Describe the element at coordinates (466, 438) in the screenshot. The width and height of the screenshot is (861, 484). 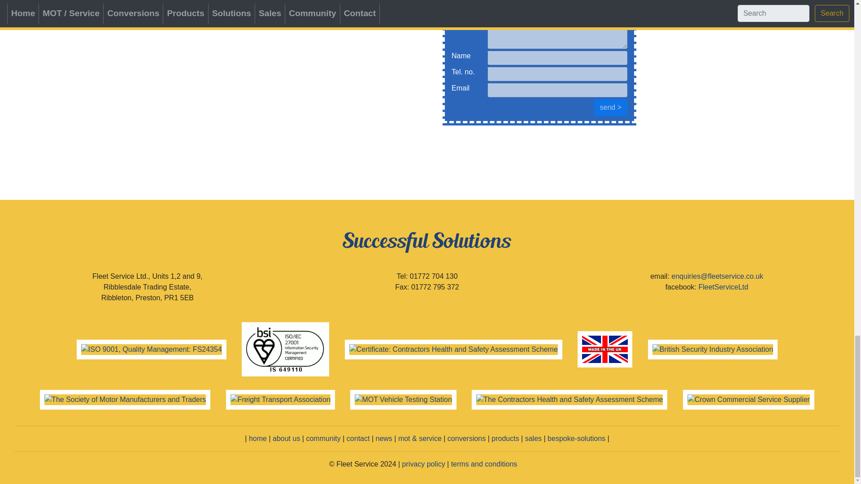
I see `conversions` at that location.